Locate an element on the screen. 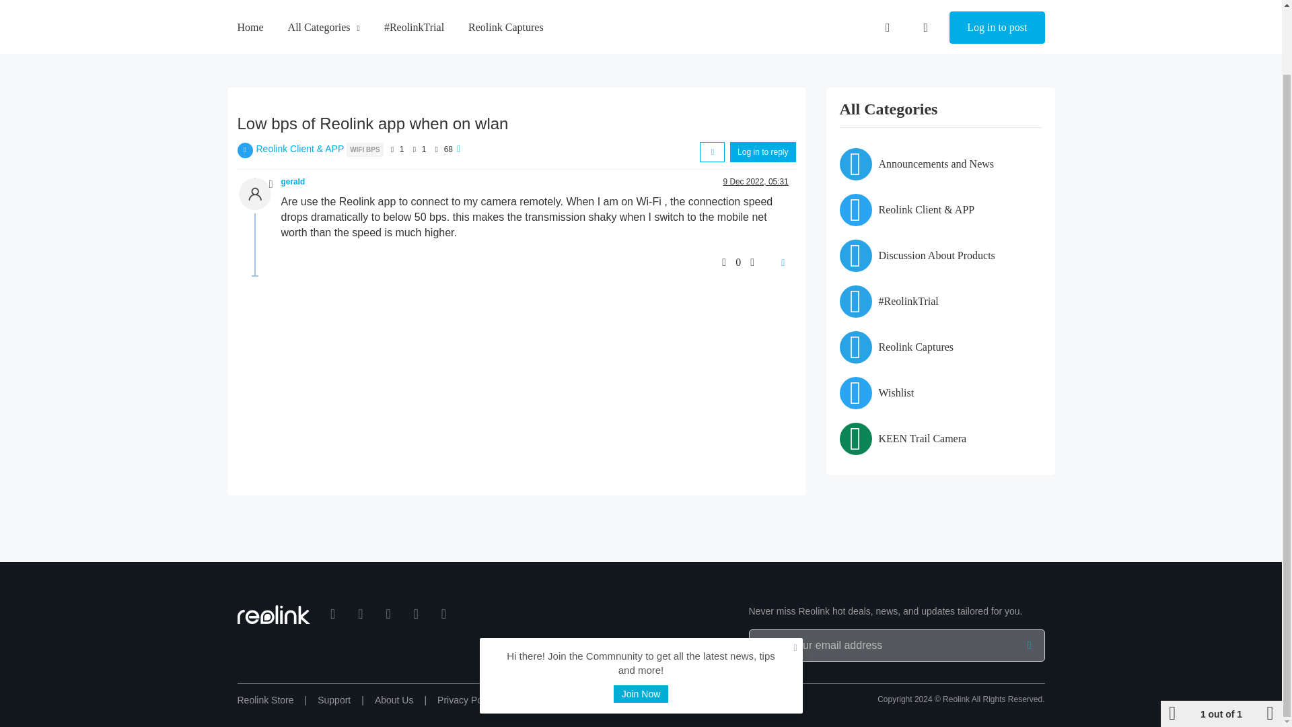 Image resolution: width=1292 pixels, height=727 pixels. 68 is located at coordinates (448, 149).